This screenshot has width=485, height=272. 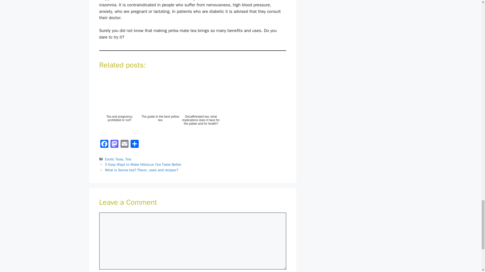 I want to click on Tea, so click(x=128, y=159).